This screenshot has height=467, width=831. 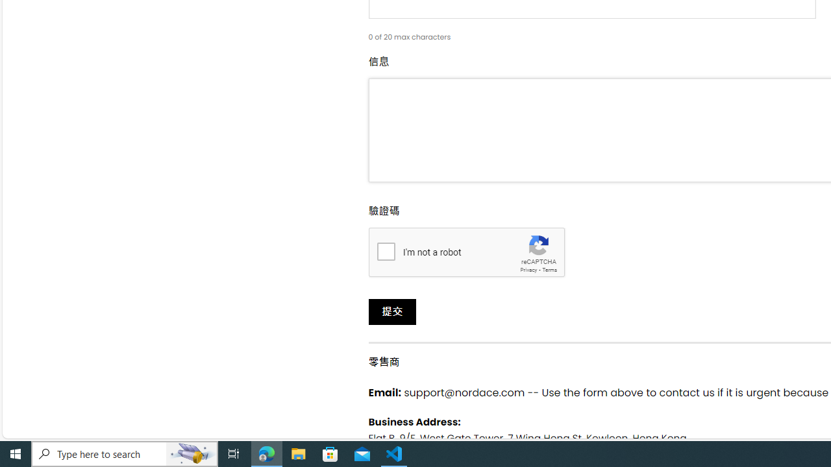 What do you see at coordinates (386, 250) in the screenshot?
I see `I'm not a robot` at bounding box center [386, 250].